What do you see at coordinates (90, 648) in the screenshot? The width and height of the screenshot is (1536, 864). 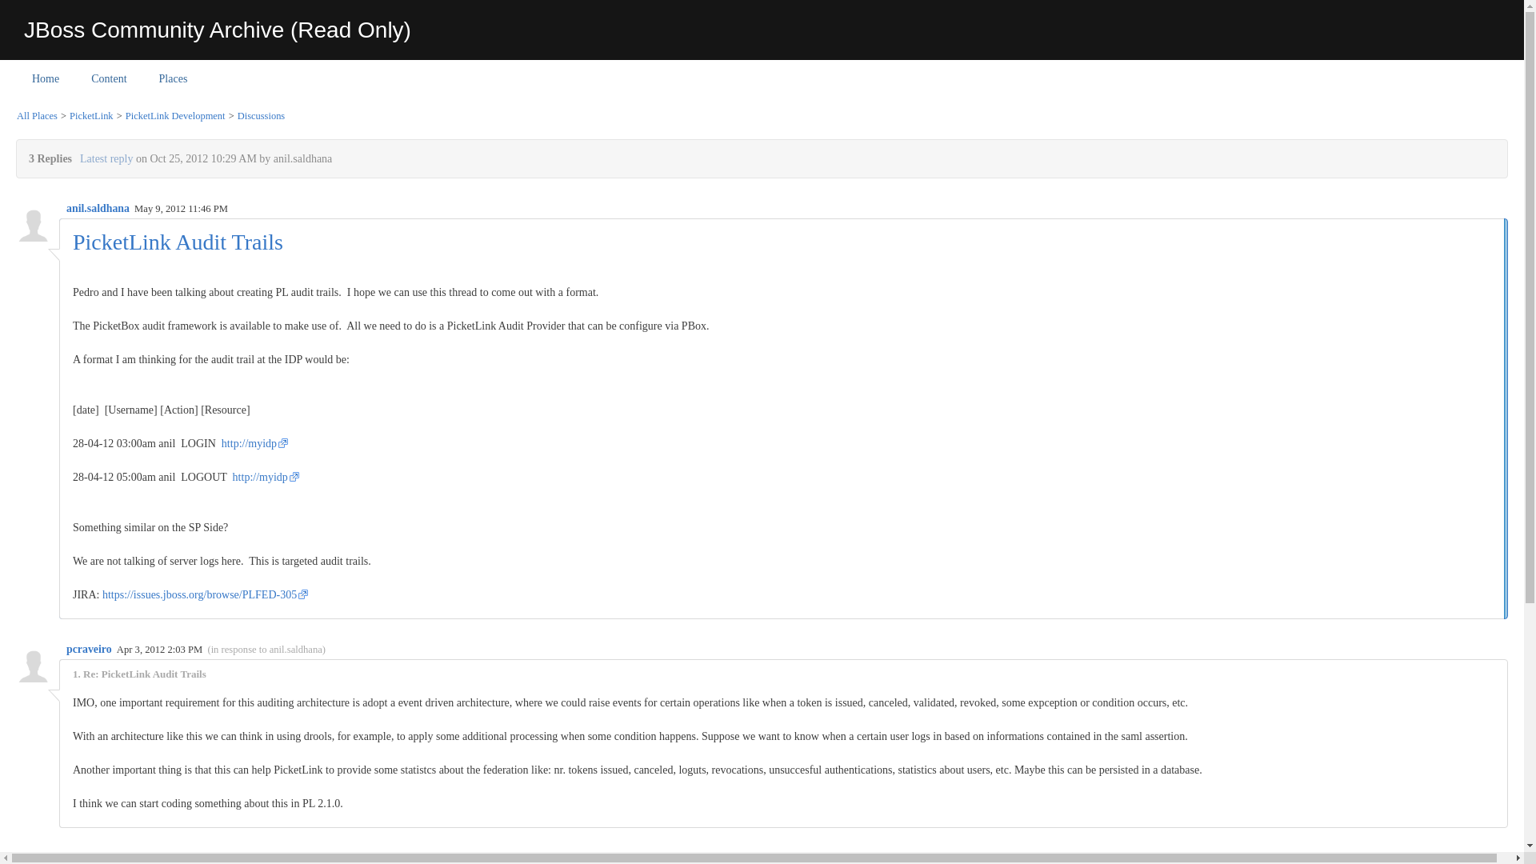 I see `pcraveiro` at bounding box center [90, 648].